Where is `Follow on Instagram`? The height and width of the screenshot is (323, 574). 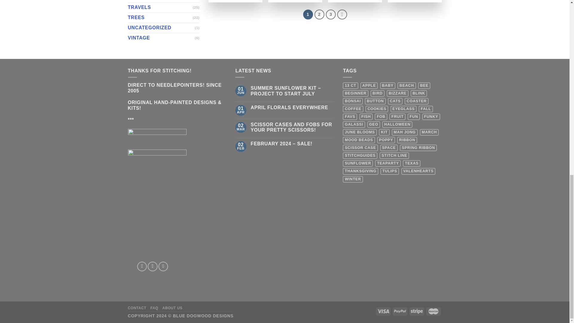
Follow on Instagram is located at coordinates (152, 266).